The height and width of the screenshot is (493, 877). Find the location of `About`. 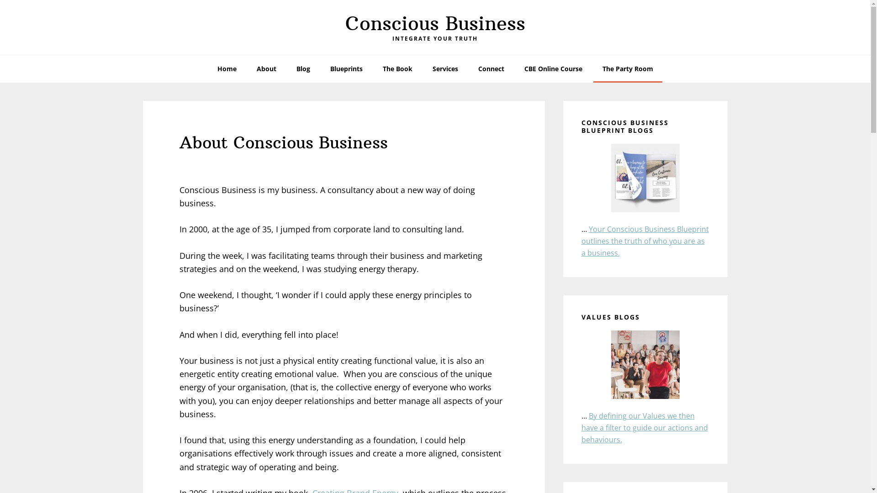

About is located at coordinates (267, 69).